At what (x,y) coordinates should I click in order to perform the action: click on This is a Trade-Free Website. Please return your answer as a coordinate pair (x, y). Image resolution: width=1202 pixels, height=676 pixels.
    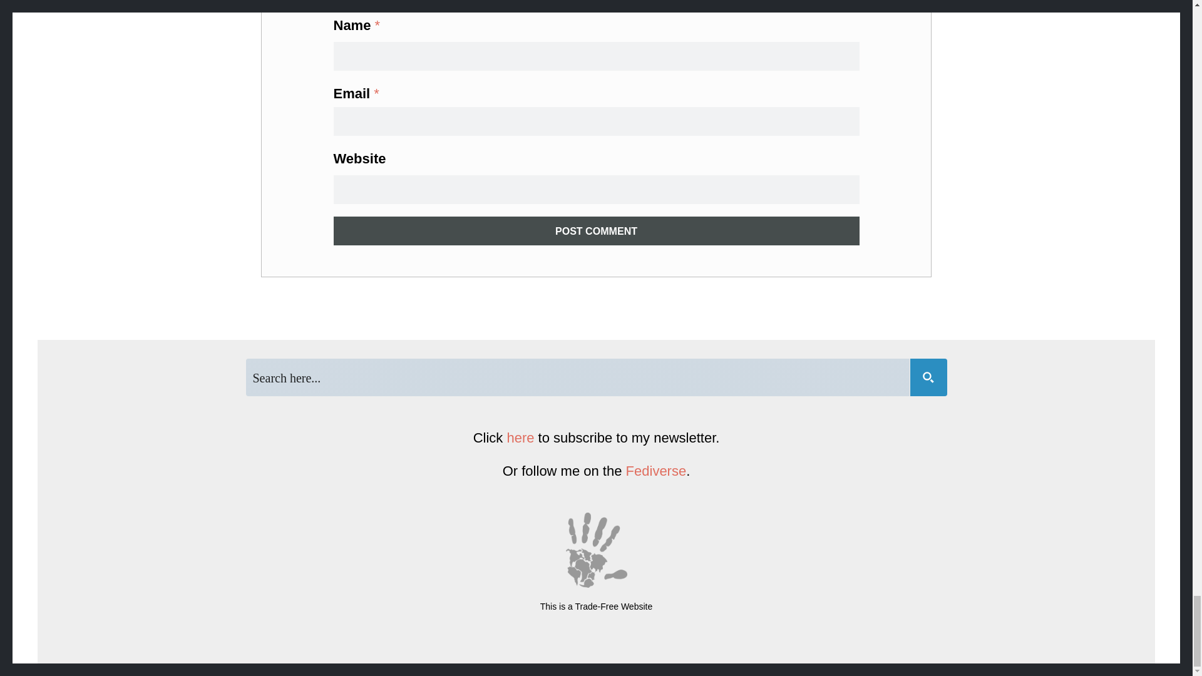
    Looking at the image, I should click on (596, 607).